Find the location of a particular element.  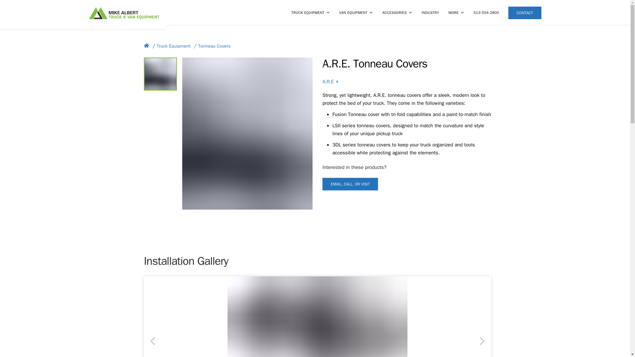

A.R.E is located at coordinates (331, 82).